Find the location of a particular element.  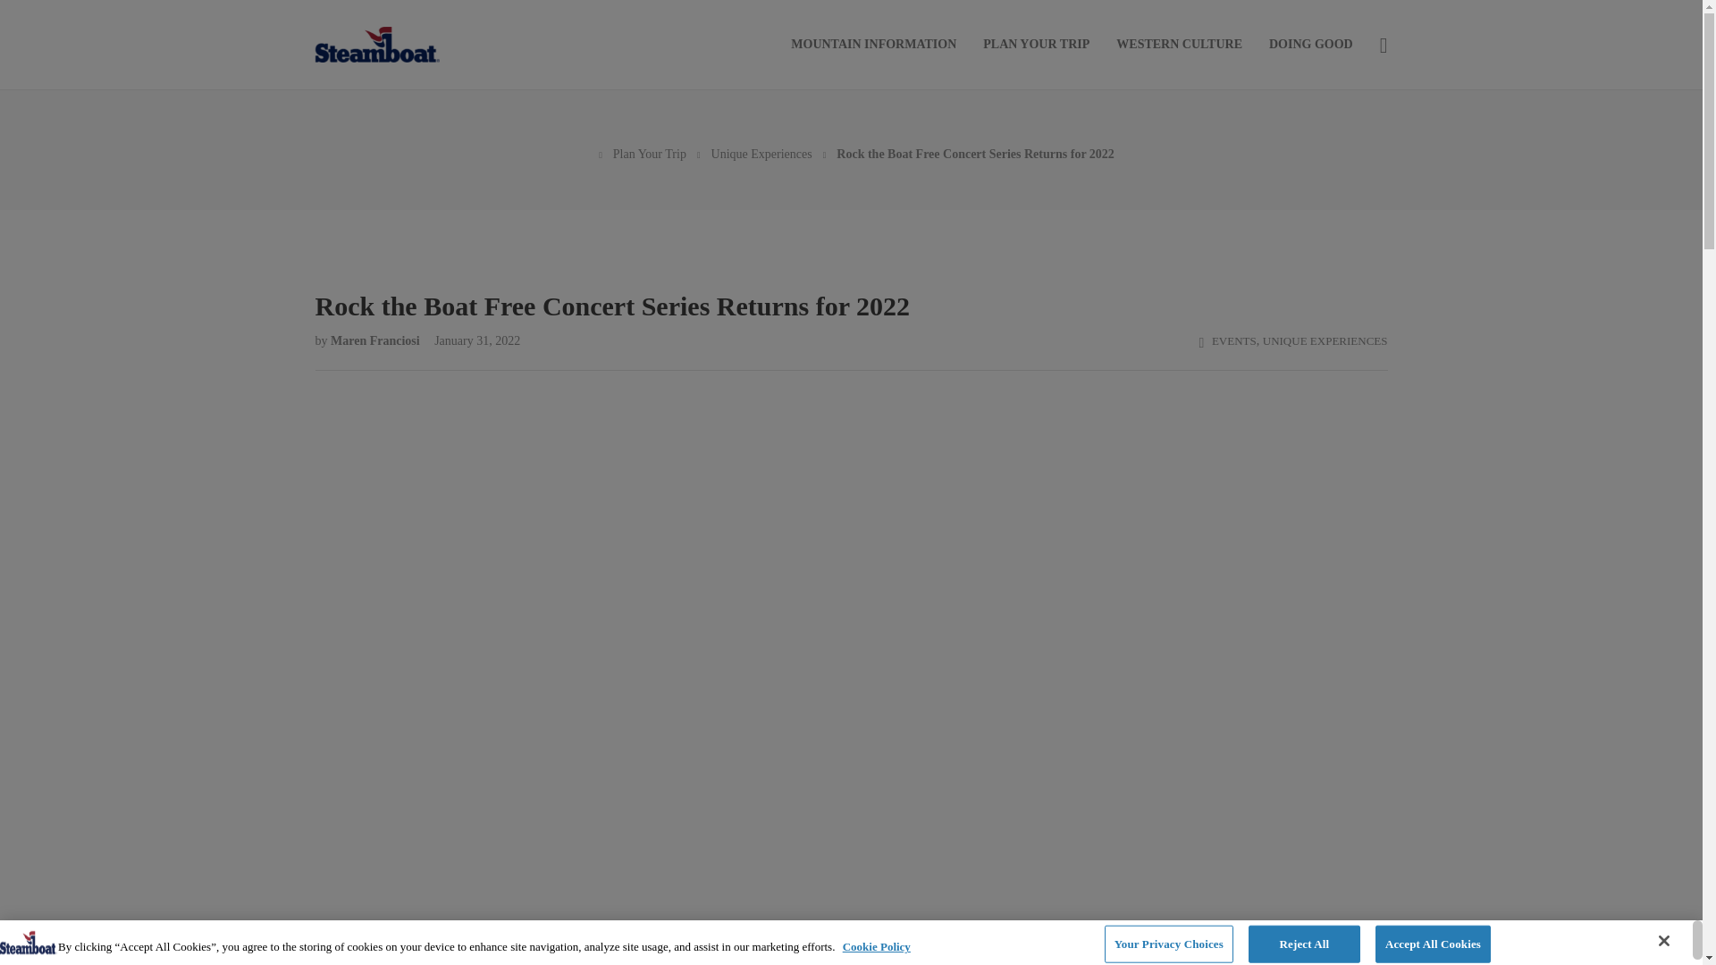

MOUNTAIN INFORMATION is located at coordinates (873, 45).